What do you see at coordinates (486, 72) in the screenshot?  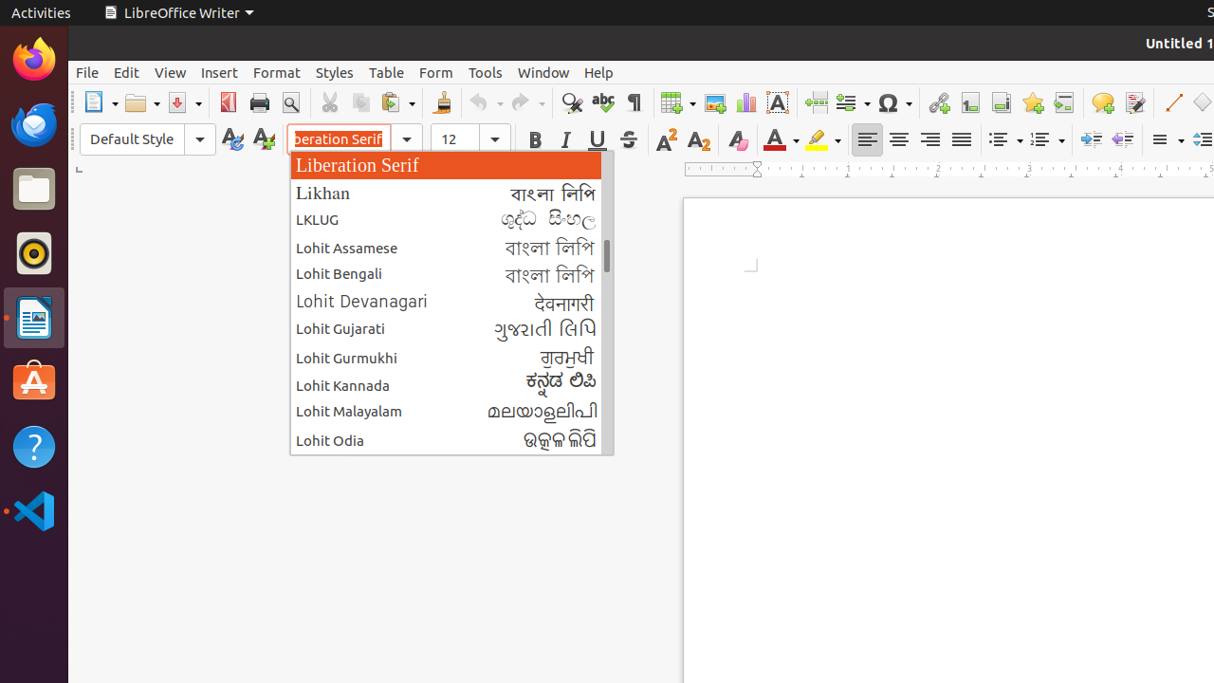 I see `Tools` at bounding box center [486, 72].